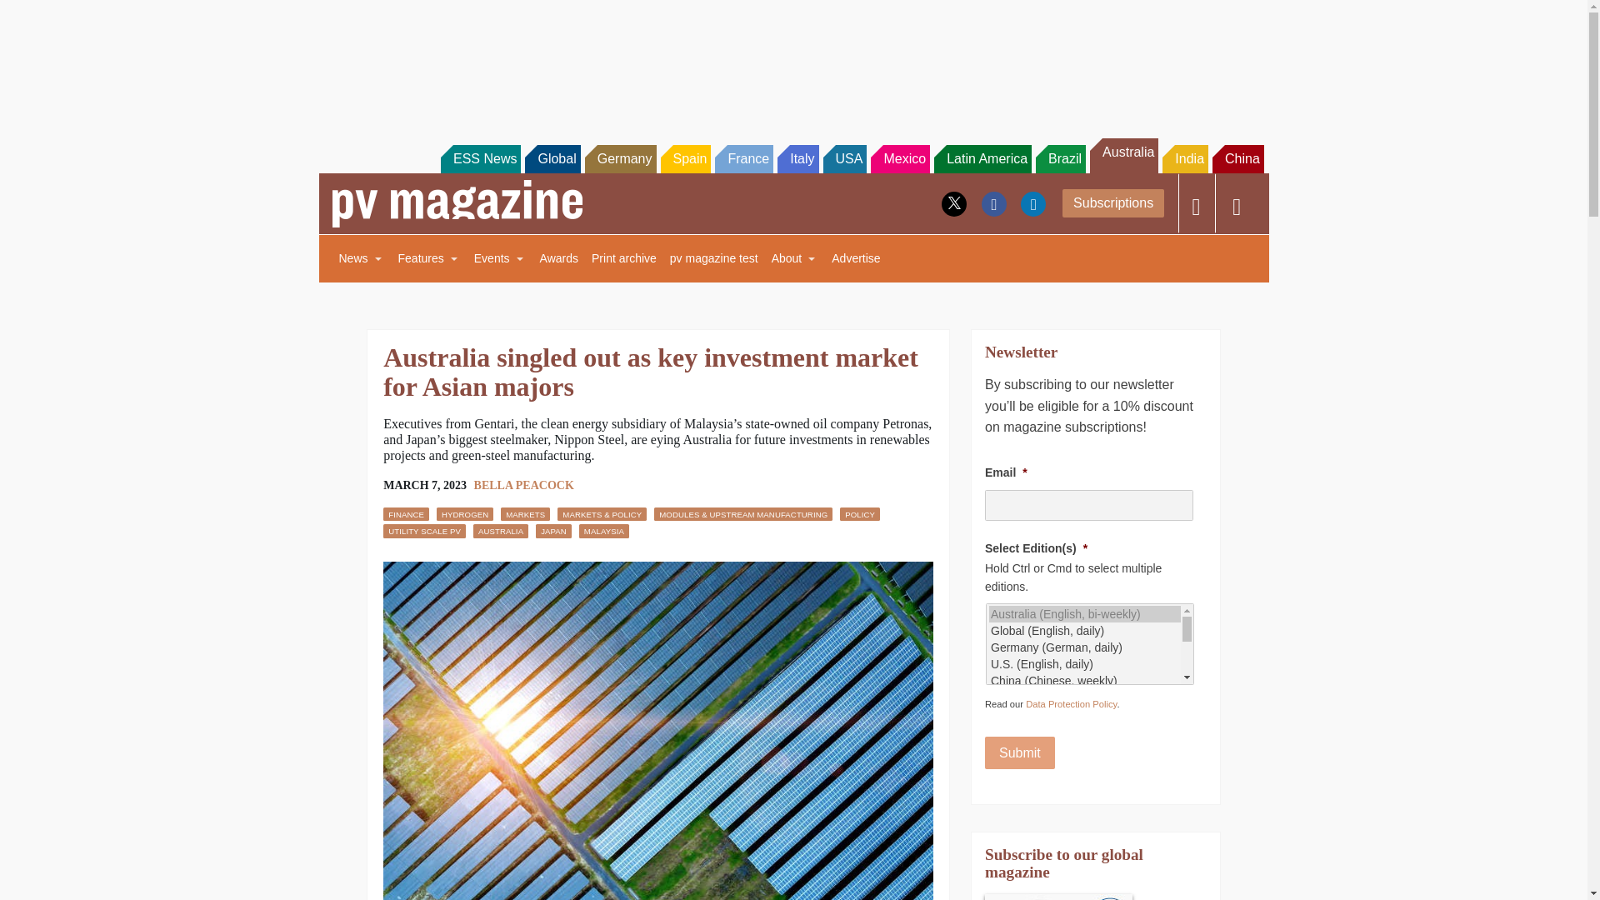 This screenshot has height=900, width=1600. Describe the element at coordinates (743, 158) in the screenshot. I see `France` at that location.